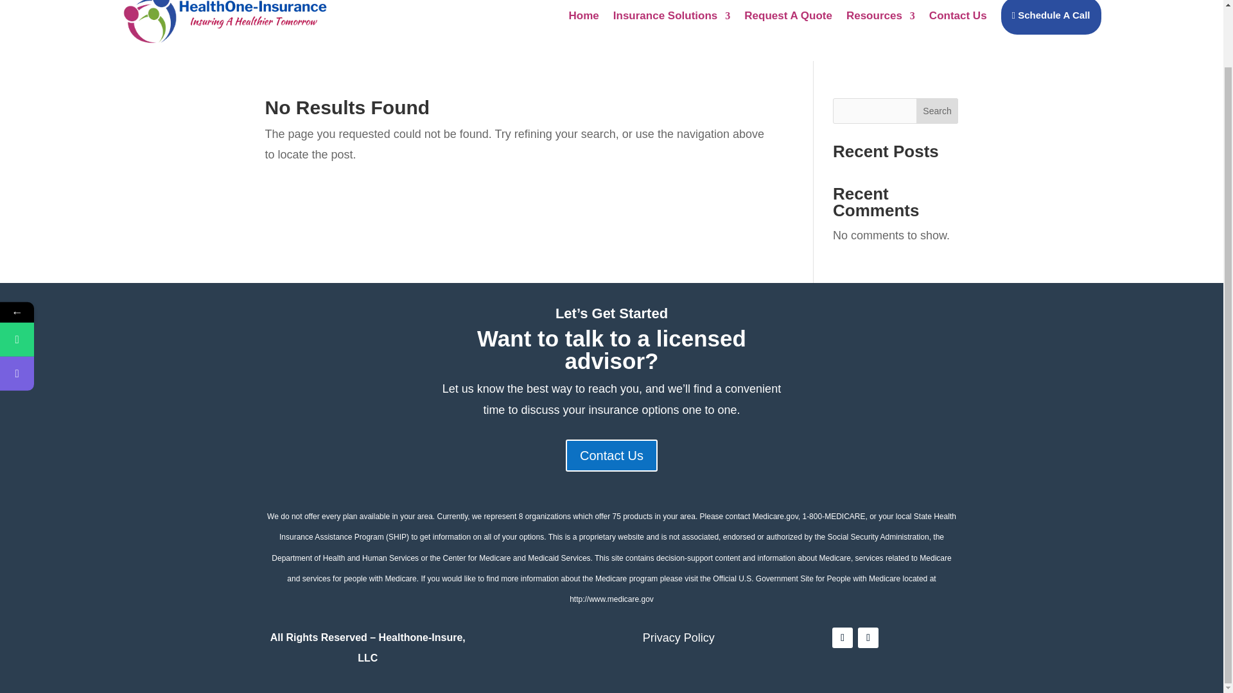  What do you see at coordinates (843, 638) in the screenshot?
I see `Follow on Facebook` at bounding box center [843, 638].